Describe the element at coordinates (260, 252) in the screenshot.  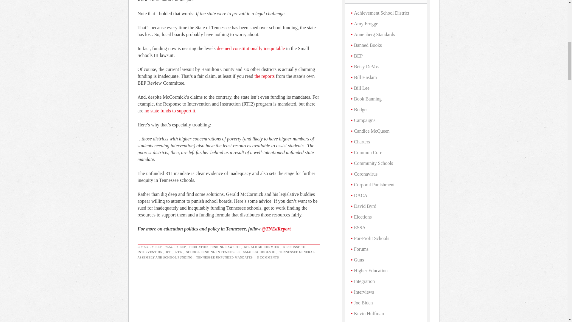
I see `SMALL SCHOOLS III` at that location.